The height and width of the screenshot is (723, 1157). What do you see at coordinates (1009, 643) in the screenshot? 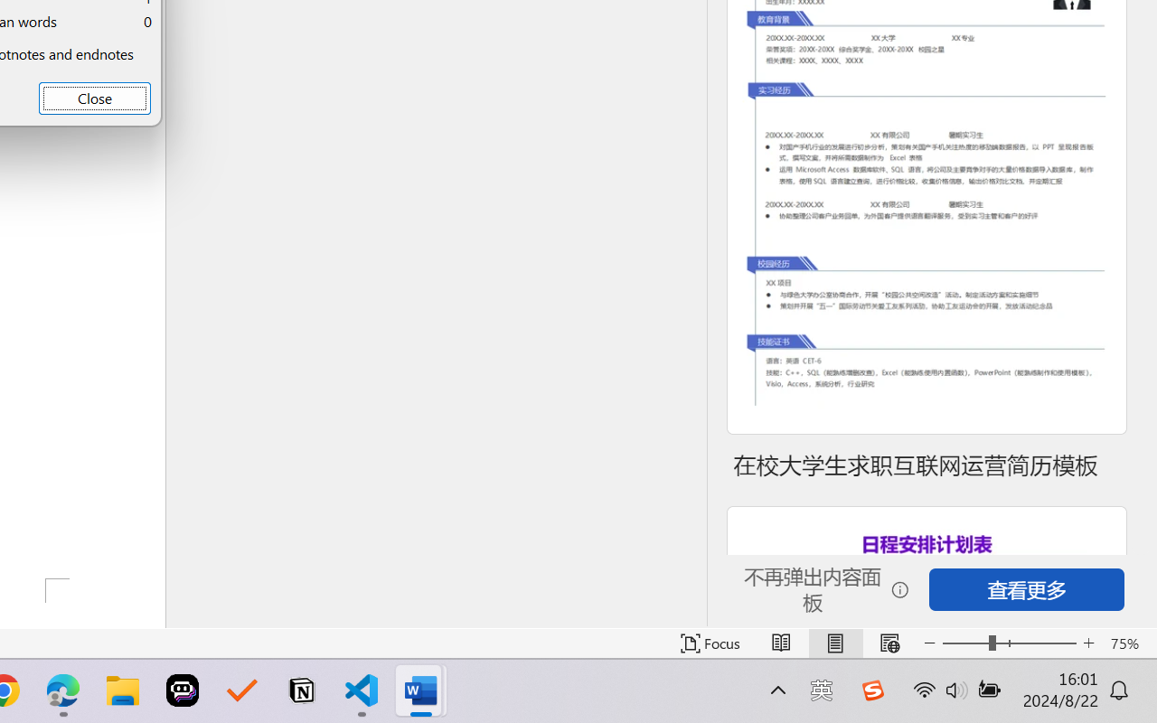
I see `Zoom` at bounding box center [1009, 643].